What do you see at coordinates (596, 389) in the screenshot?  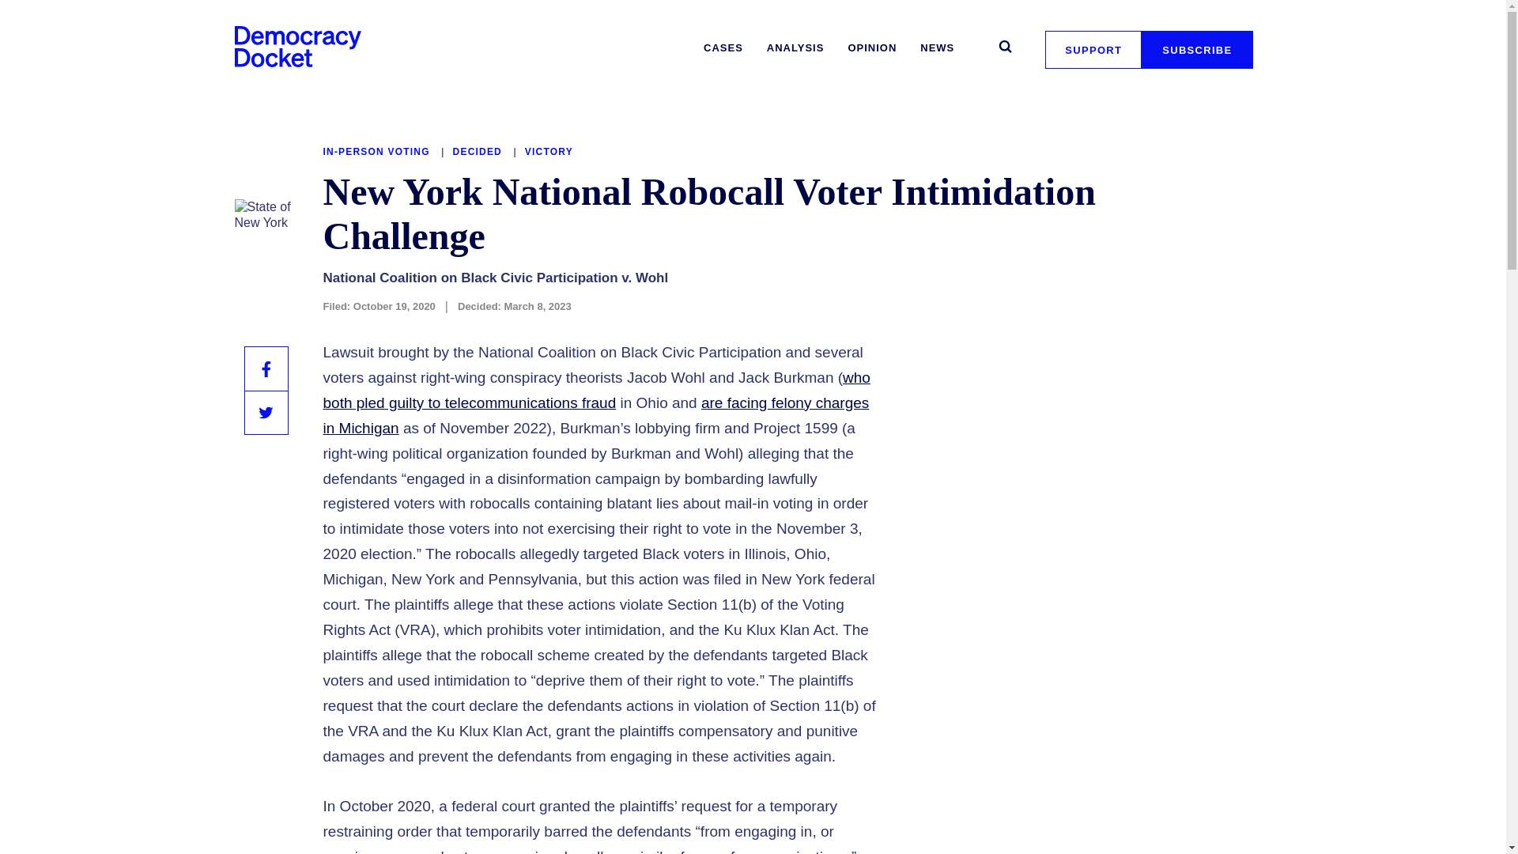 I see `who both pled guilty to telecommunications fraud` at bounding box center [596, 389].